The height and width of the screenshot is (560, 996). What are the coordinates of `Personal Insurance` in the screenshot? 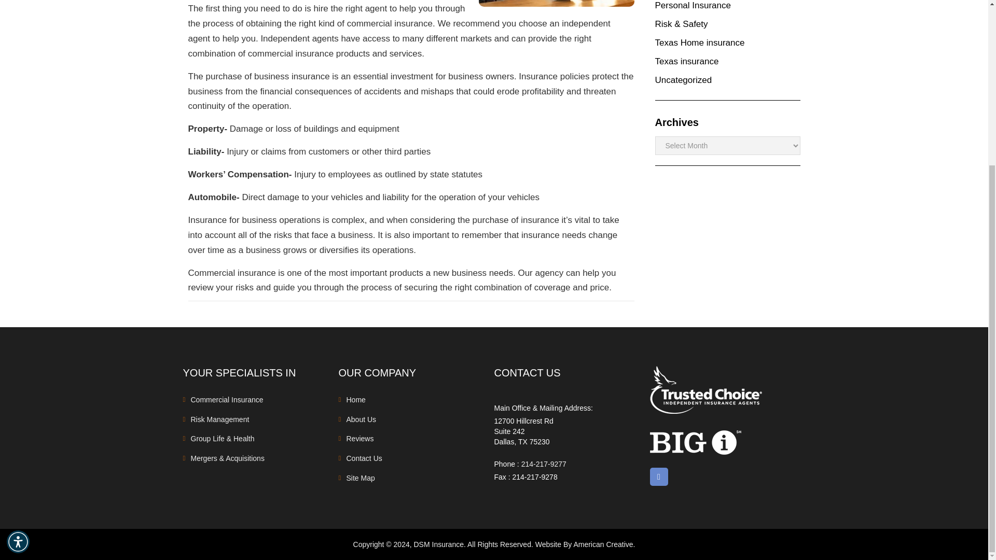 It's located at (692, 5).